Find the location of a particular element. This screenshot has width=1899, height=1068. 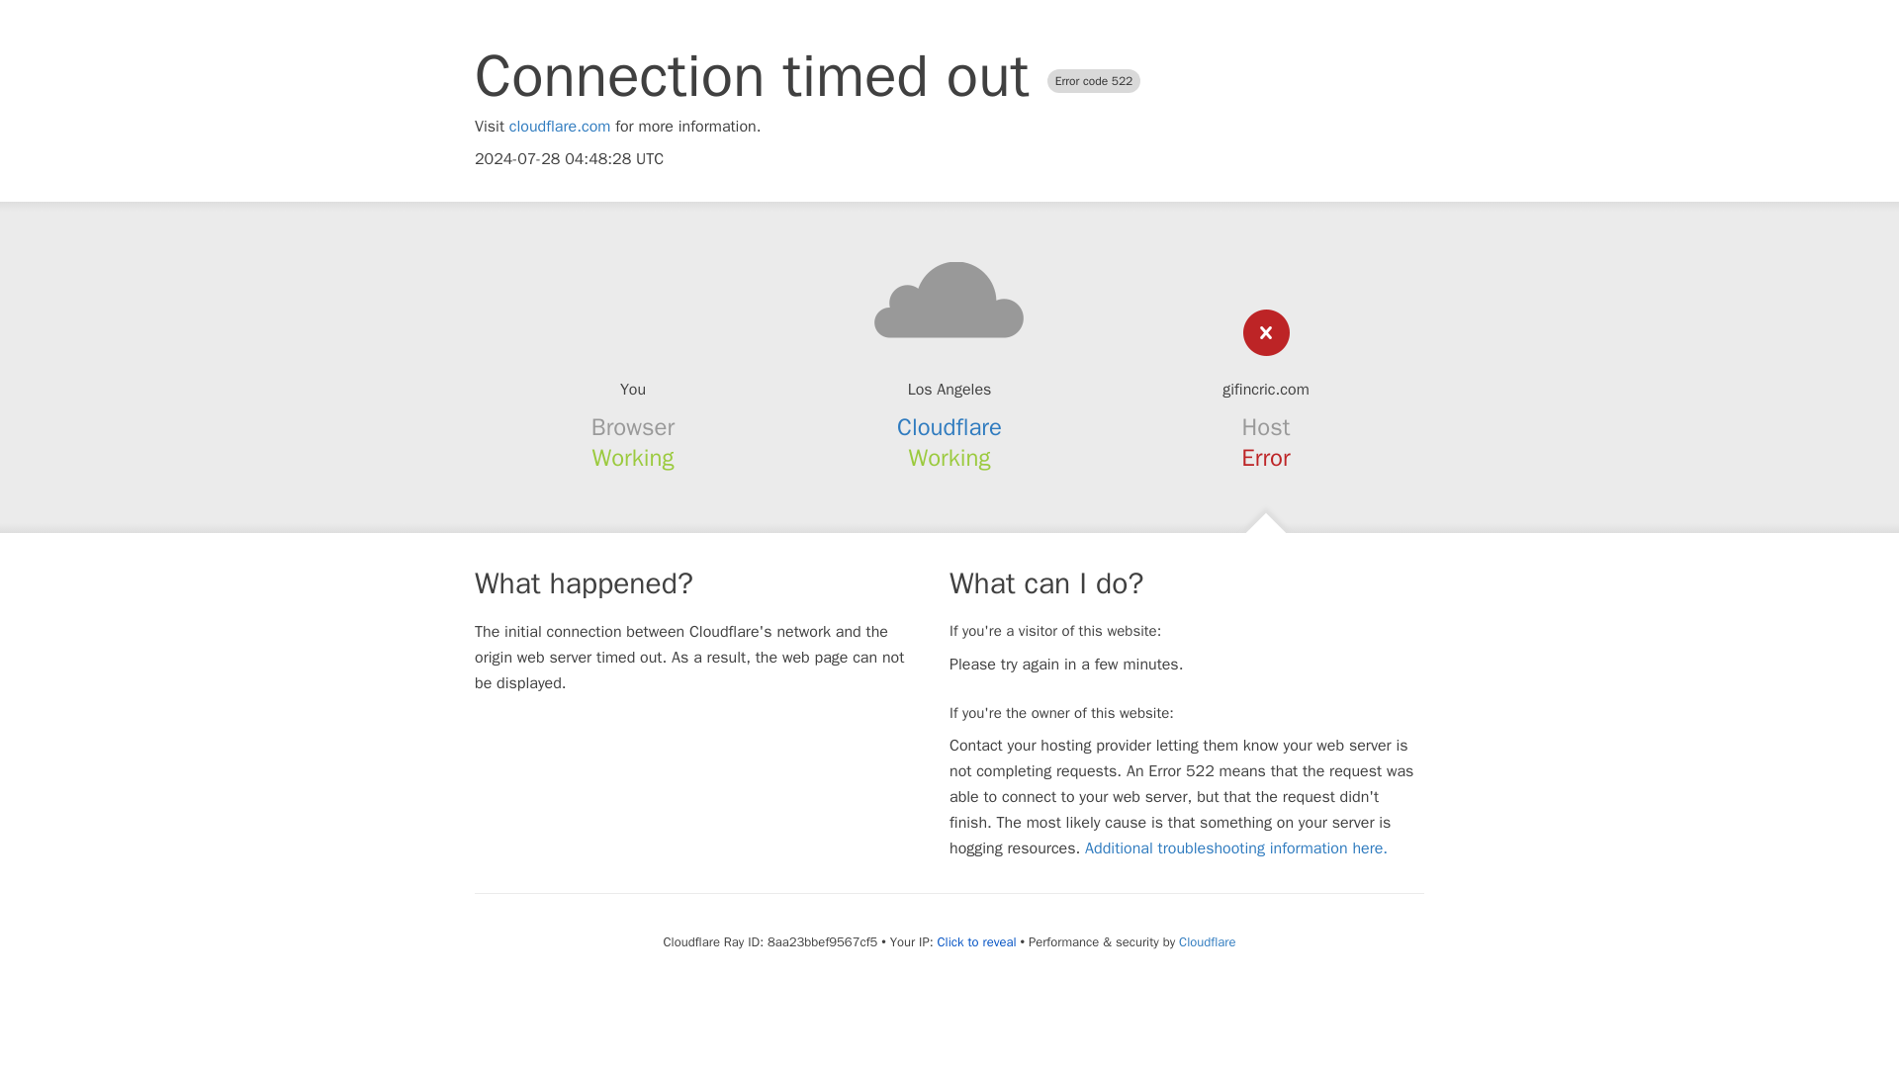

Additional troubleshooting information here. is located at coordinates (1236, 848).